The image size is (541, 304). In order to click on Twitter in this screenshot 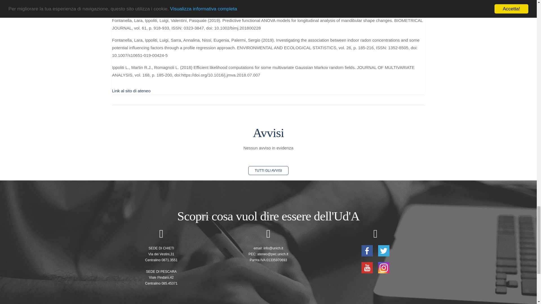, I will do `click(384, 250)`.